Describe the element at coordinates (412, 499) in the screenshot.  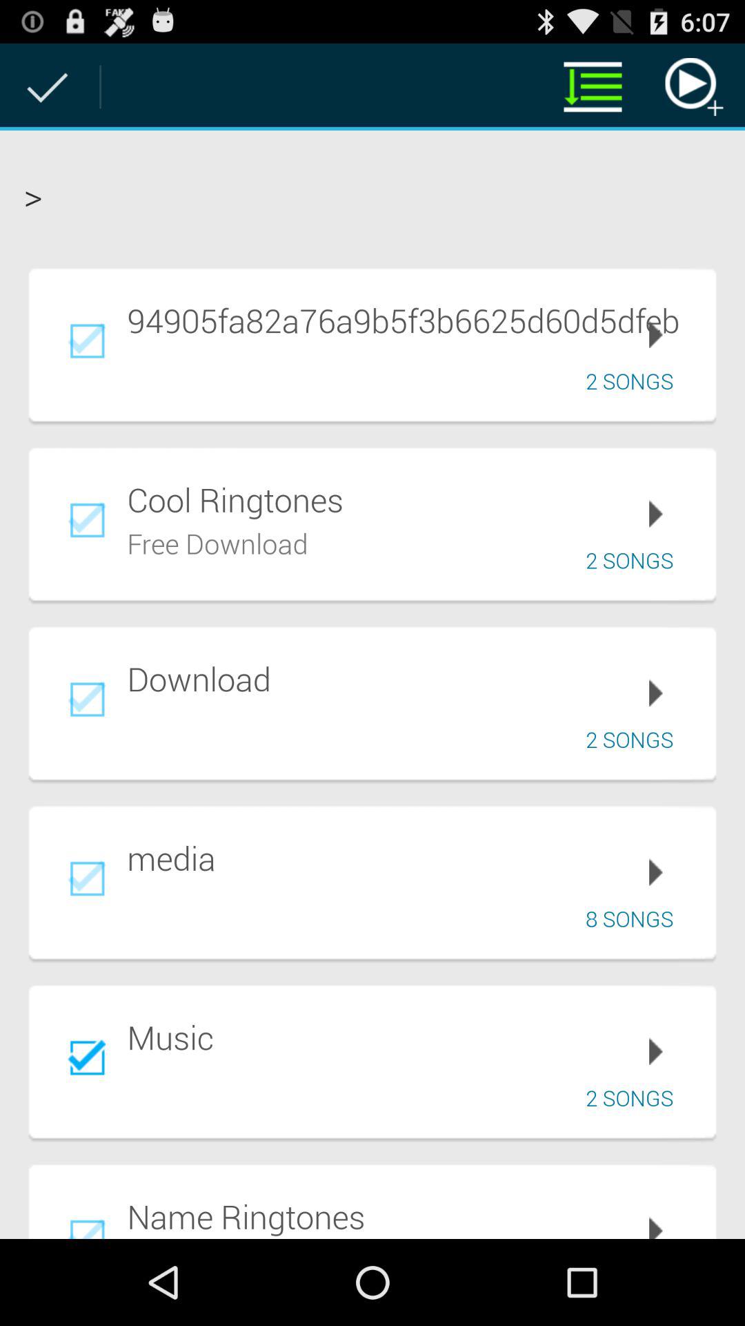
I see `click the cool ringtones item` at that location.